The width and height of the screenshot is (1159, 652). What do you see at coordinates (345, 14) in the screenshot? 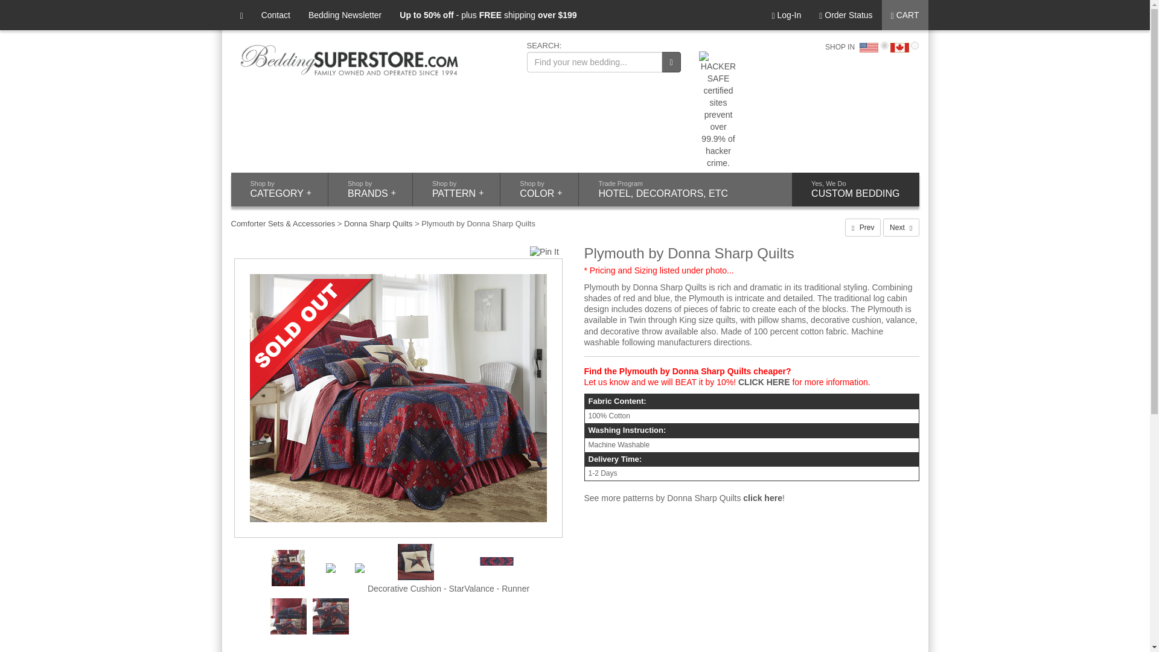
I see `Bedding Newsletter` at bounding box center [345, 14].